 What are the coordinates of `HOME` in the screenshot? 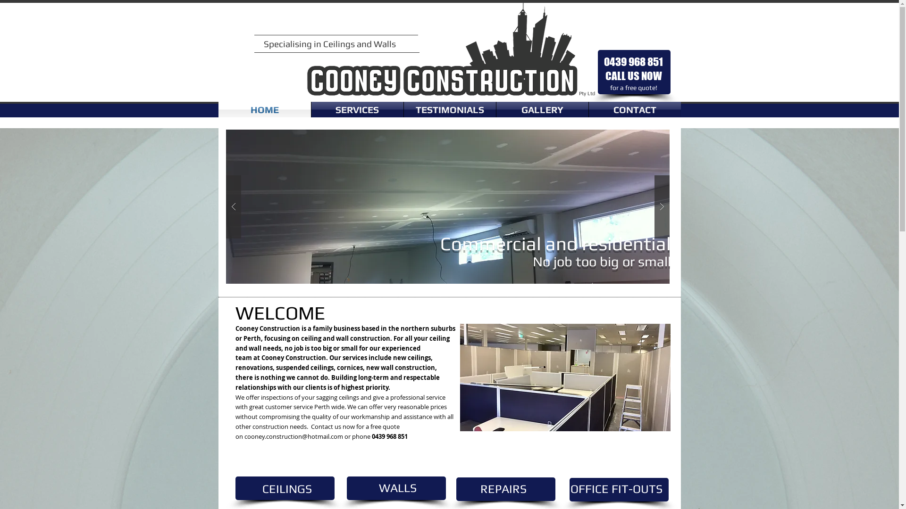 It's located at (264, 109).